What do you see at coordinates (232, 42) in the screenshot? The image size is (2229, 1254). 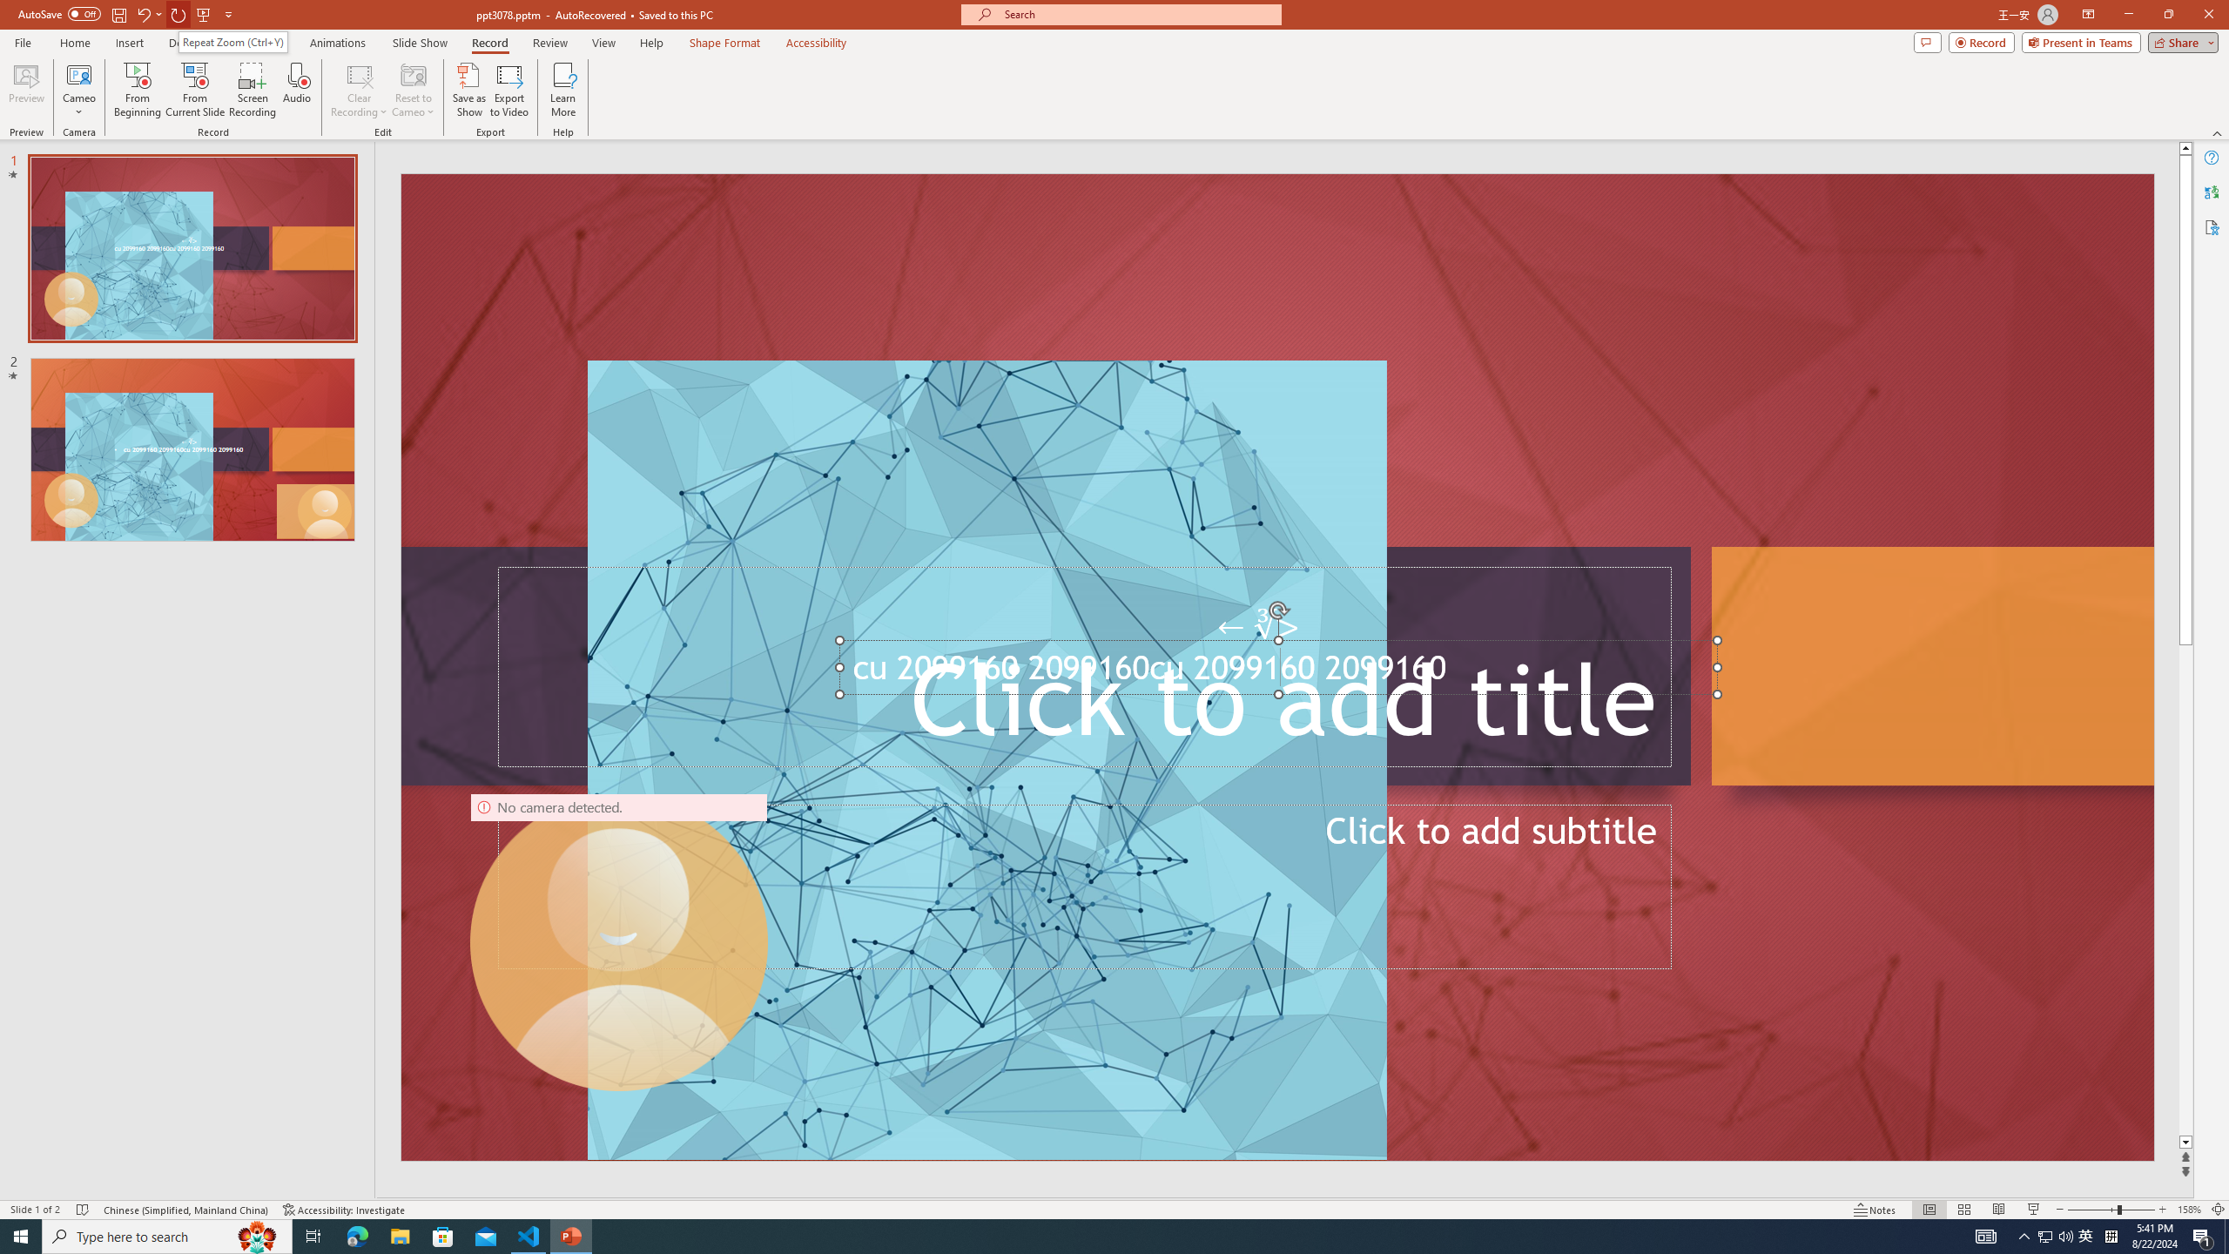 I see `Repeat Zoom (Ctrl+Y)` at bounding box center [232, 42].